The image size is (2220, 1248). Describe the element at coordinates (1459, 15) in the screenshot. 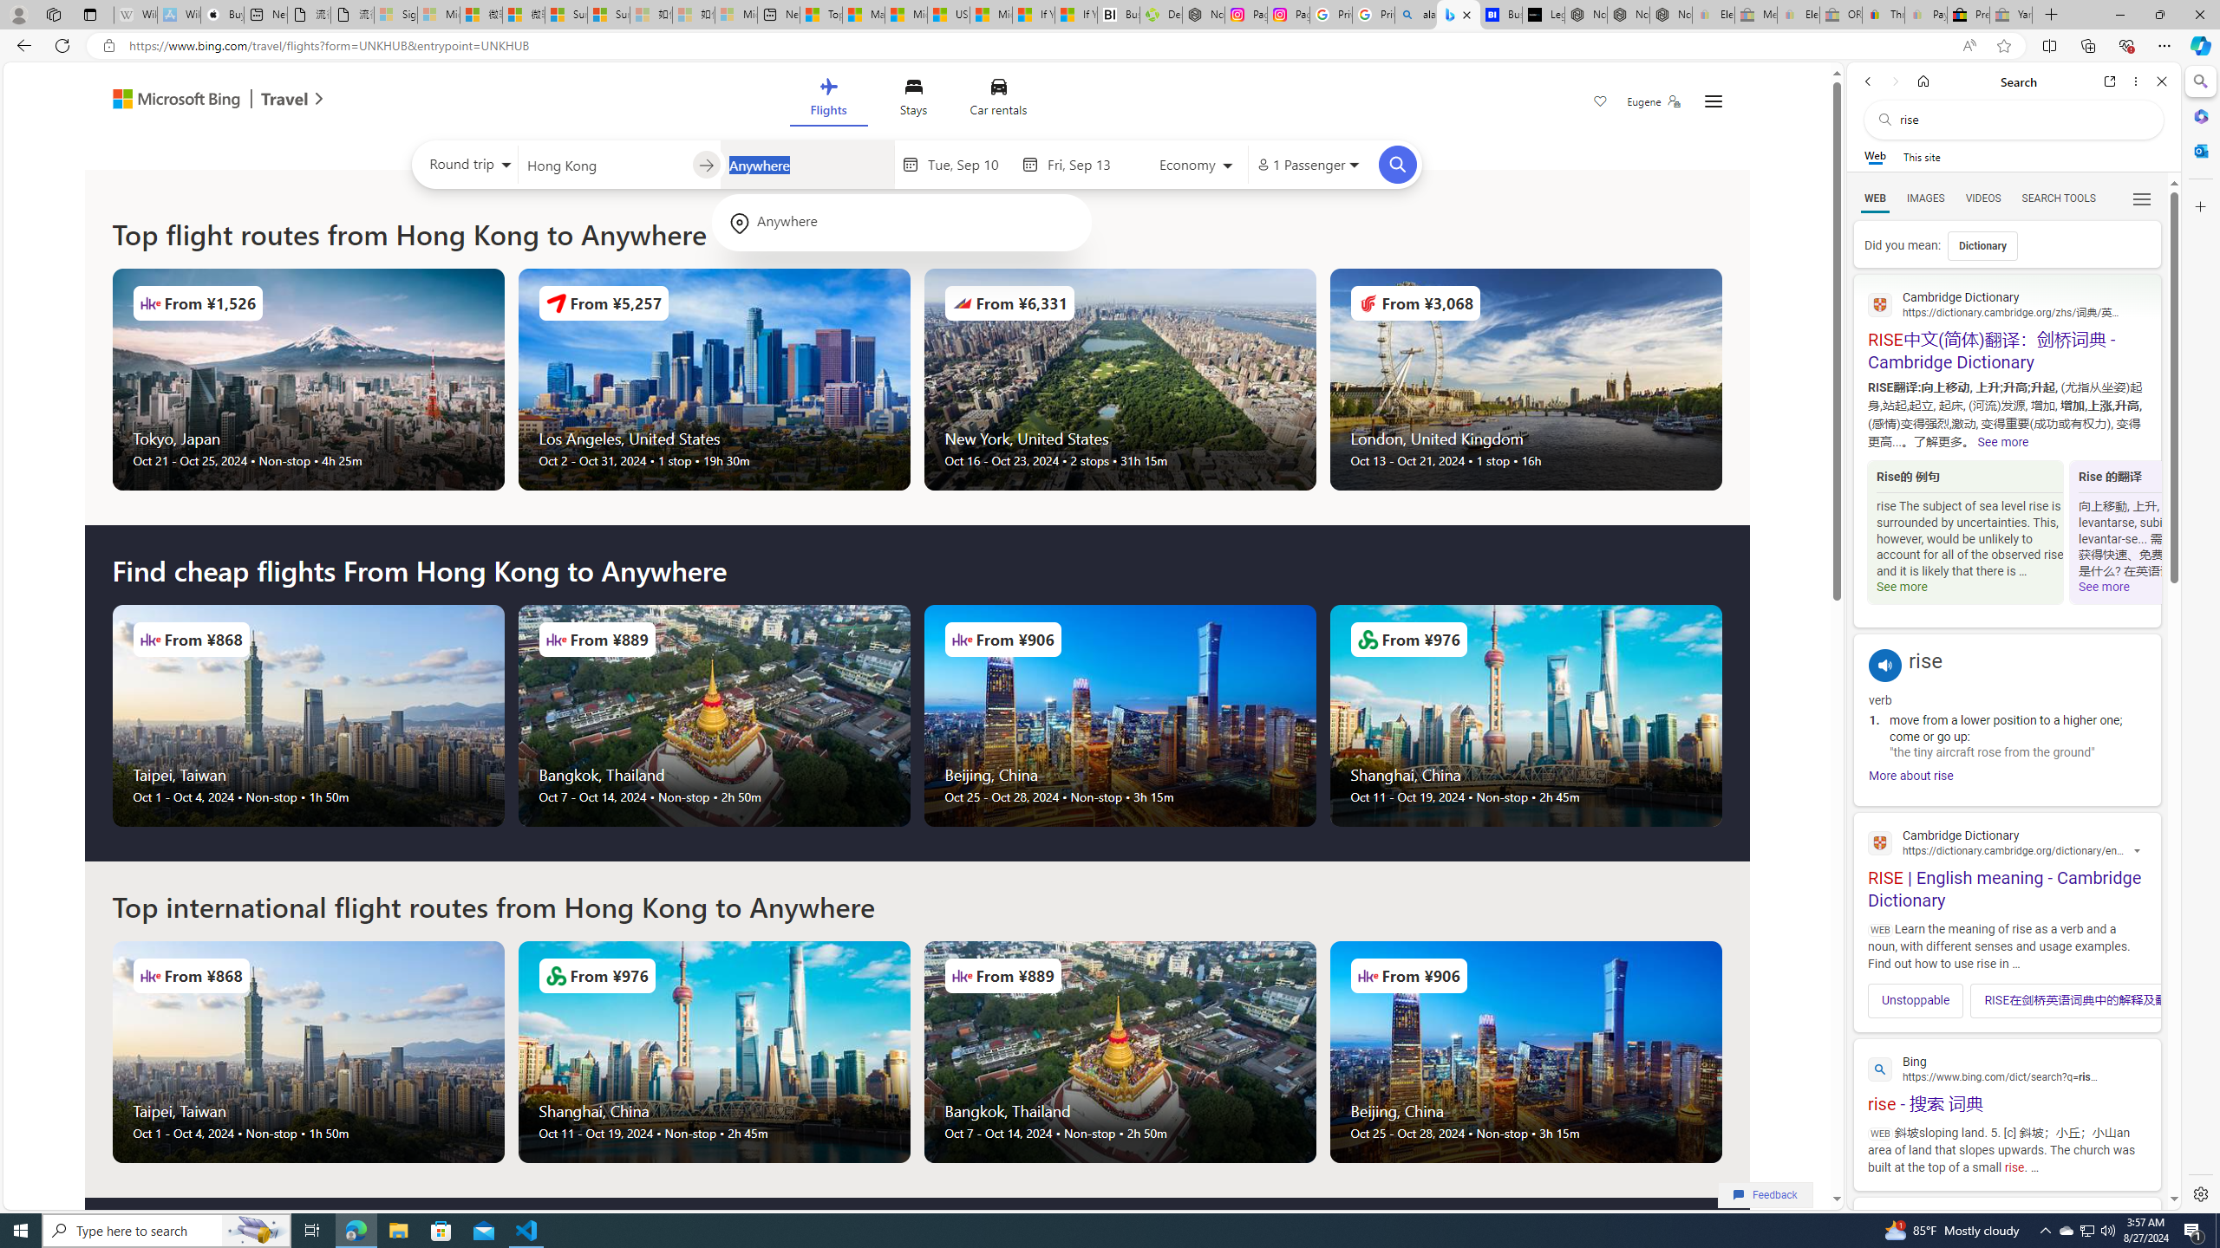

I see `Microsoft Bing Travel - Flights` at that location.